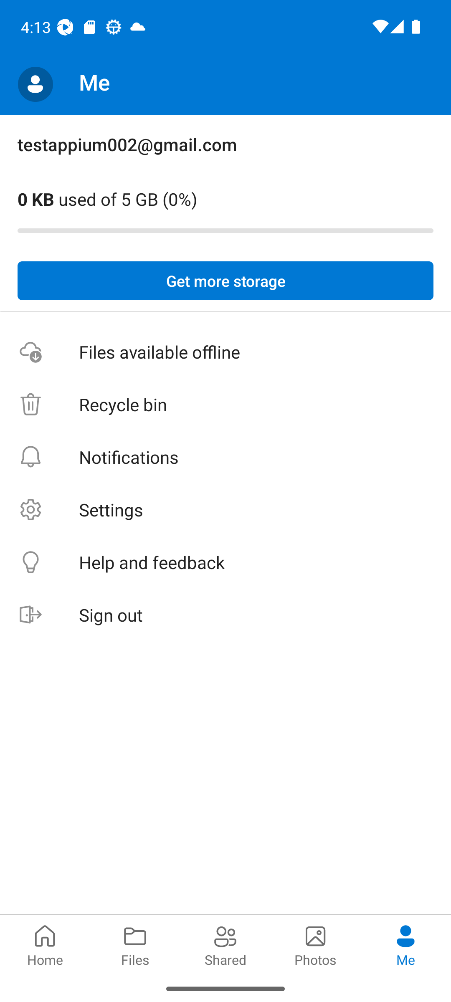 The image size is (451, 1002). What do you see at coordinates (225, 405) in the screenshot?
I see `Recycle bin` at bounding box center [225, 405].